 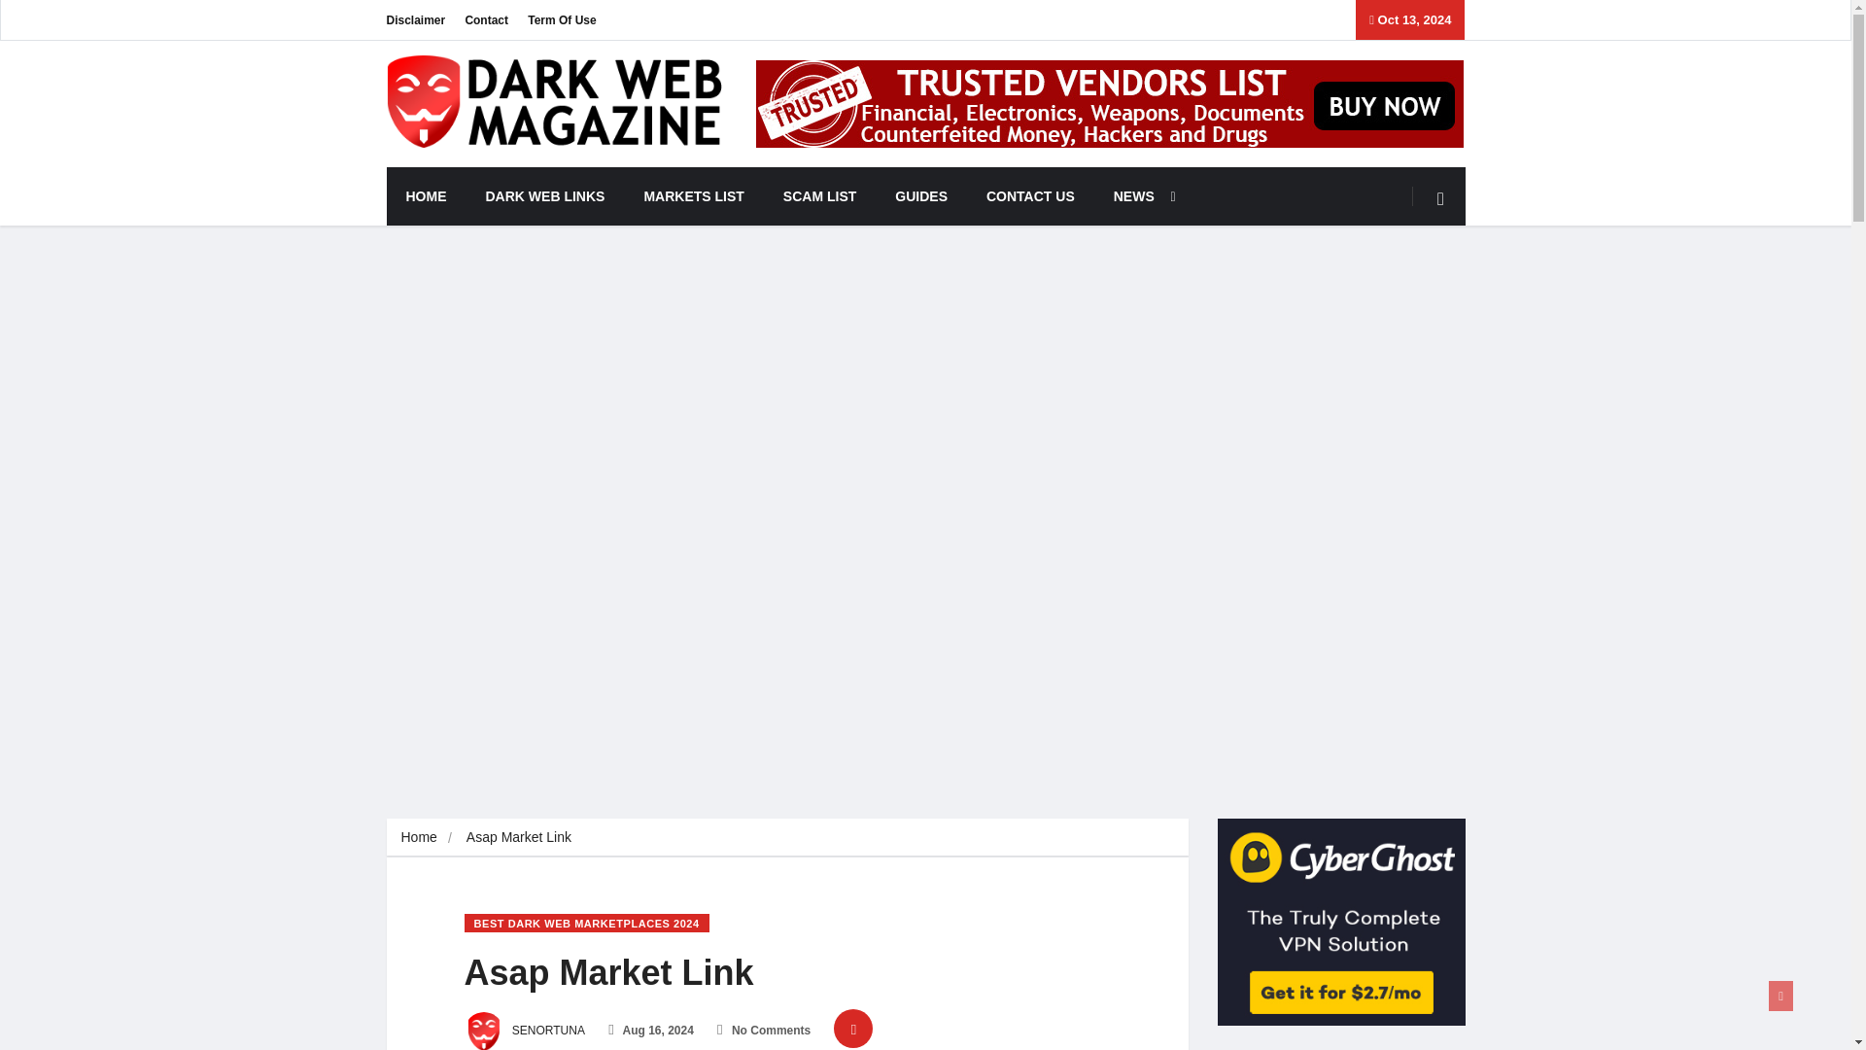 What do you see at coordinates (426, 196) in the screenshot?
I see `HOME` at bounding box center [426, 196].